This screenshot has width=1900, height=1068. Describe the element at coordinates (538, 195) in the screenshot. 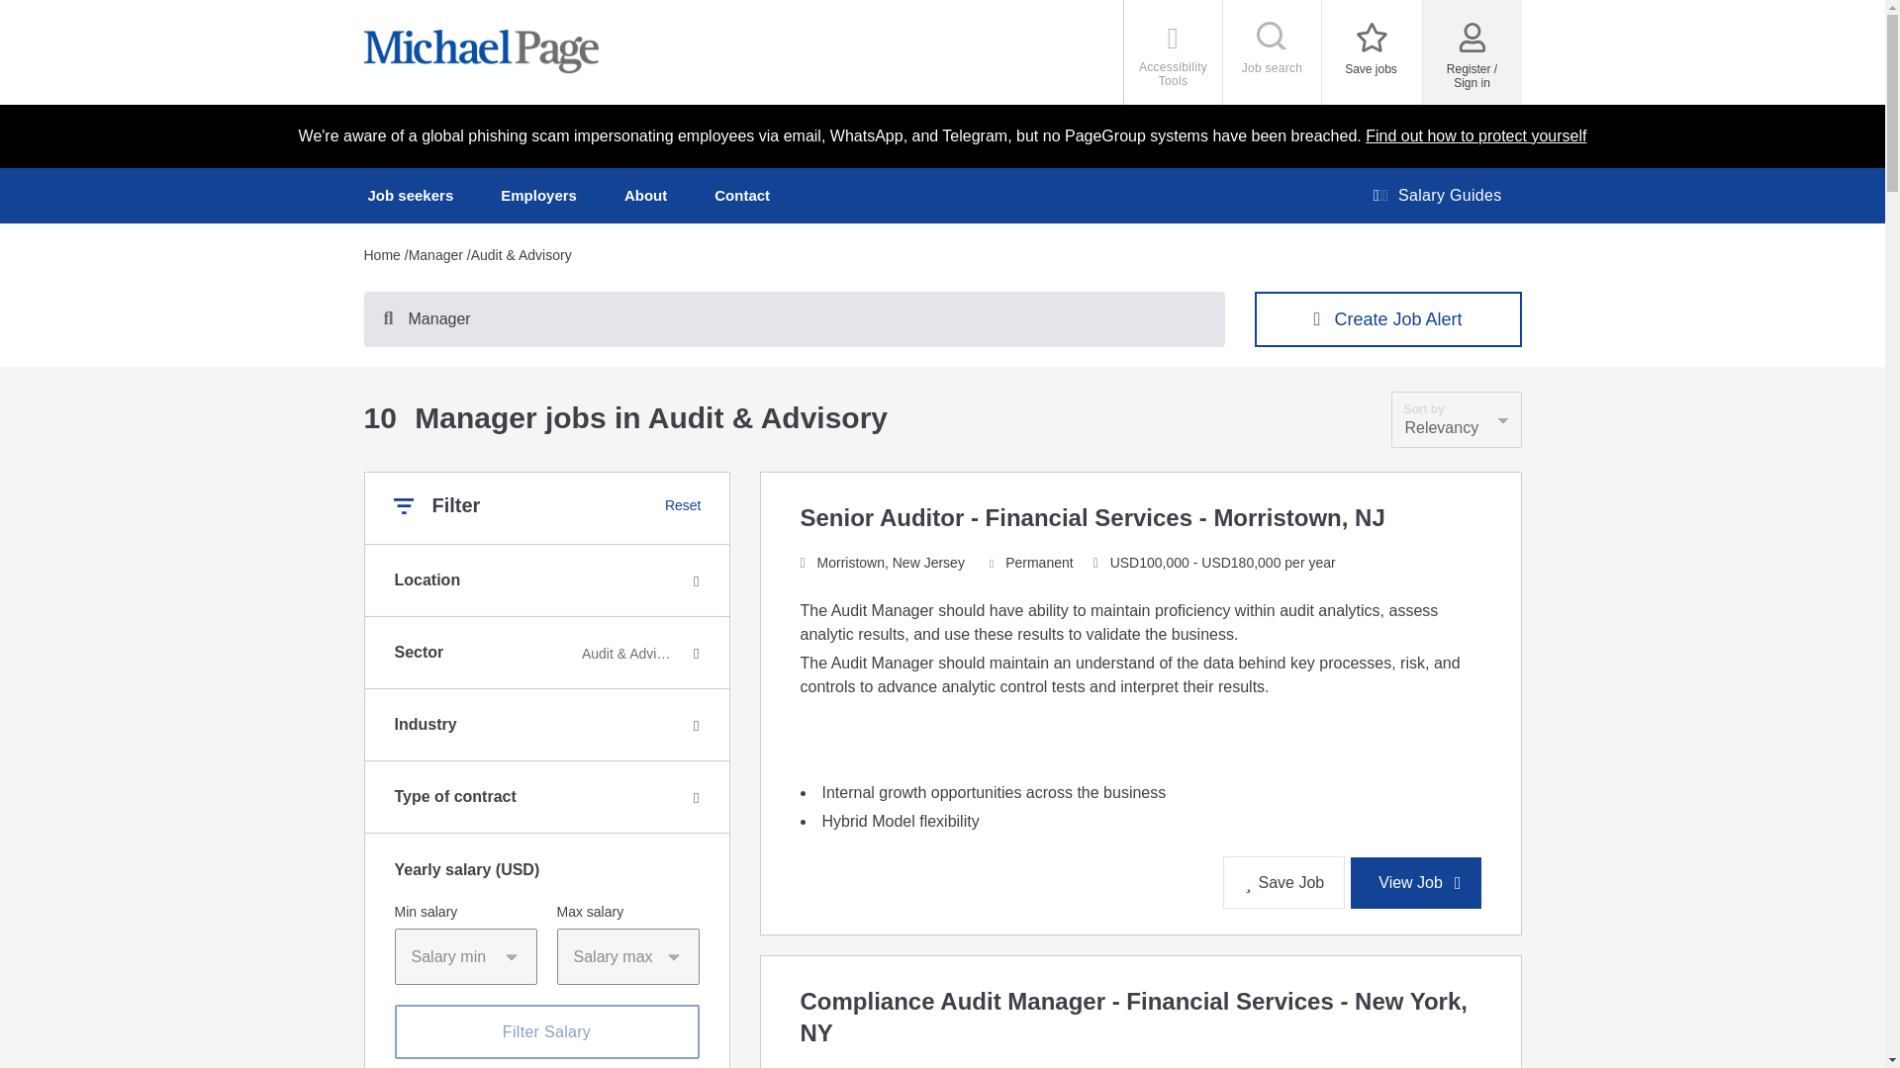

I see `Accessibility Tools` at that location.